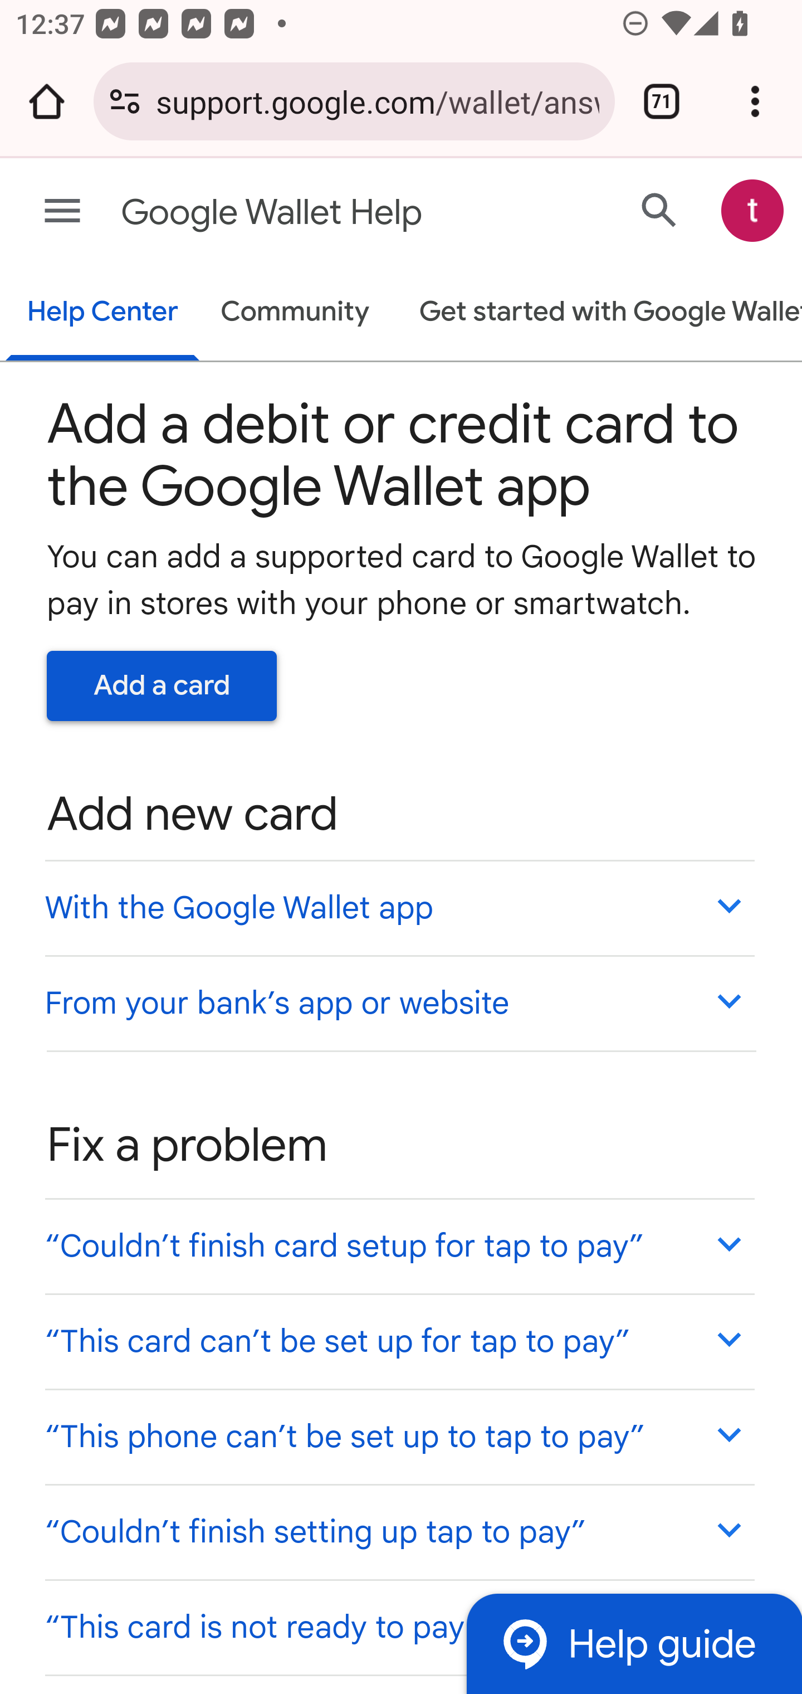 The height and width of the screenshot is (1694, 802). I want to click on “This phone can’t be set up to tap to pay”, so click(399, 1437).